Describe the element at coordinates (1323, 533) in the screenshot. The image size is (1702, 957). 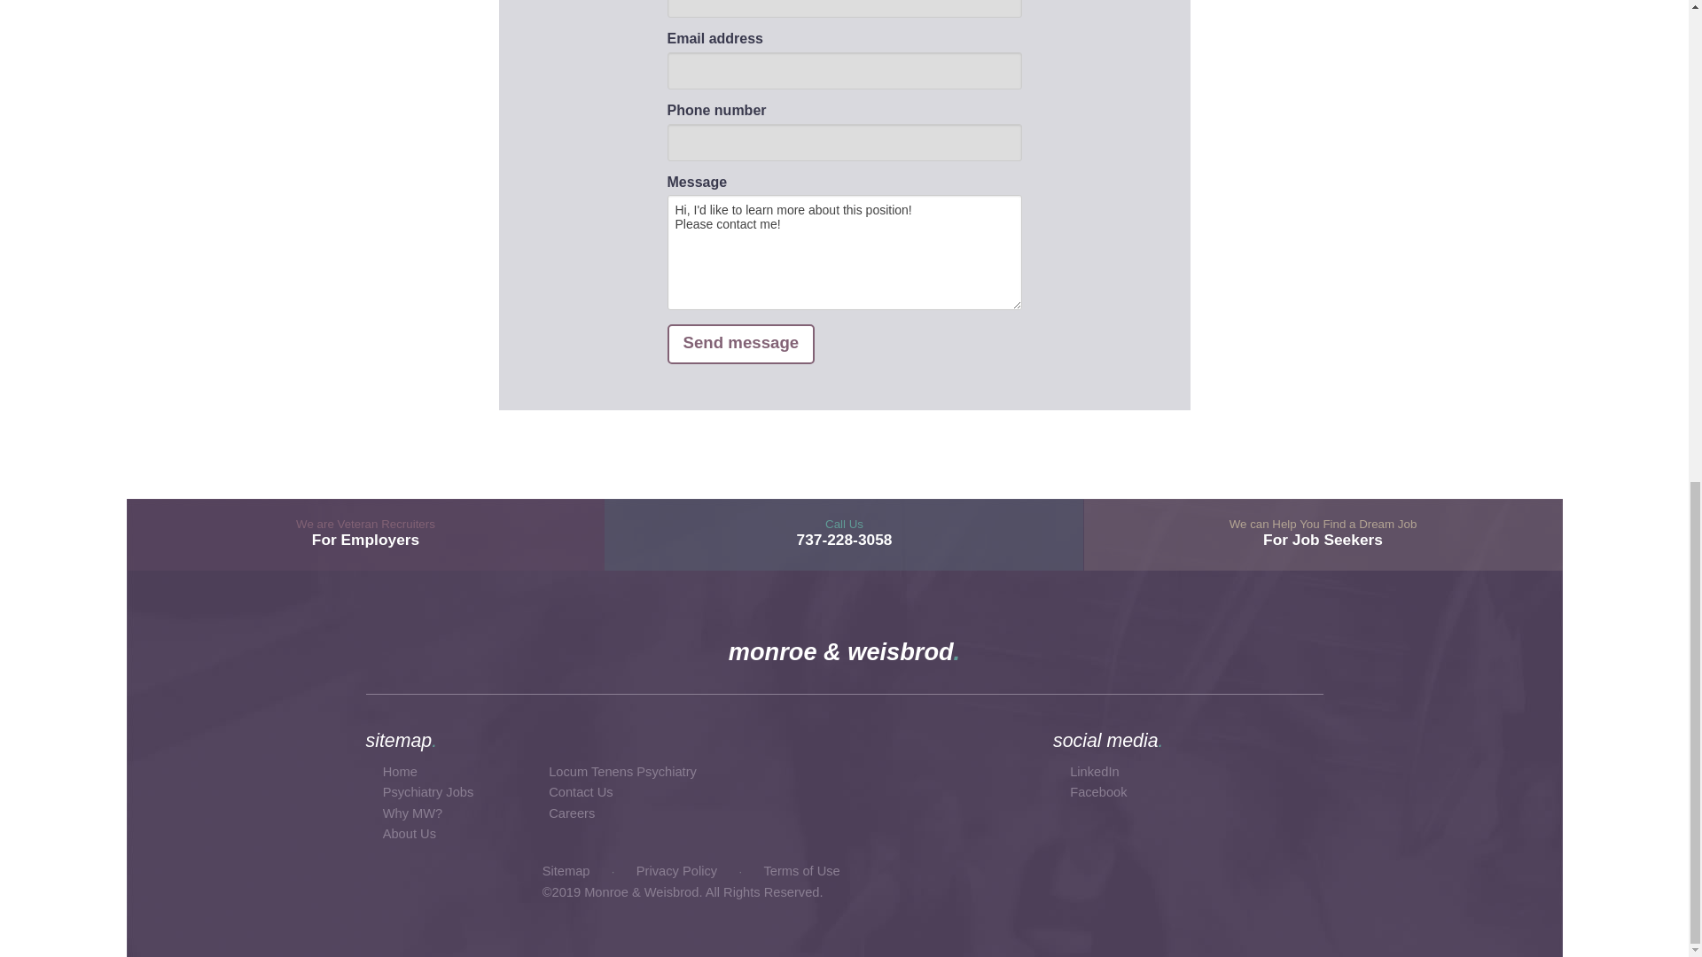
I see `Terms of Use` at that location.